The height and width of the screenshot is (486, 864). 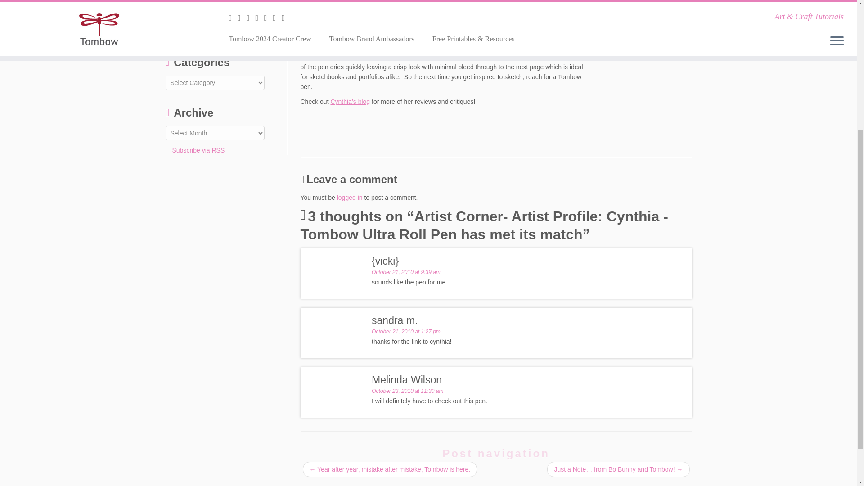 I want to click on Get Organized and Create a Planning Routine!, so click(x=220, y=37).